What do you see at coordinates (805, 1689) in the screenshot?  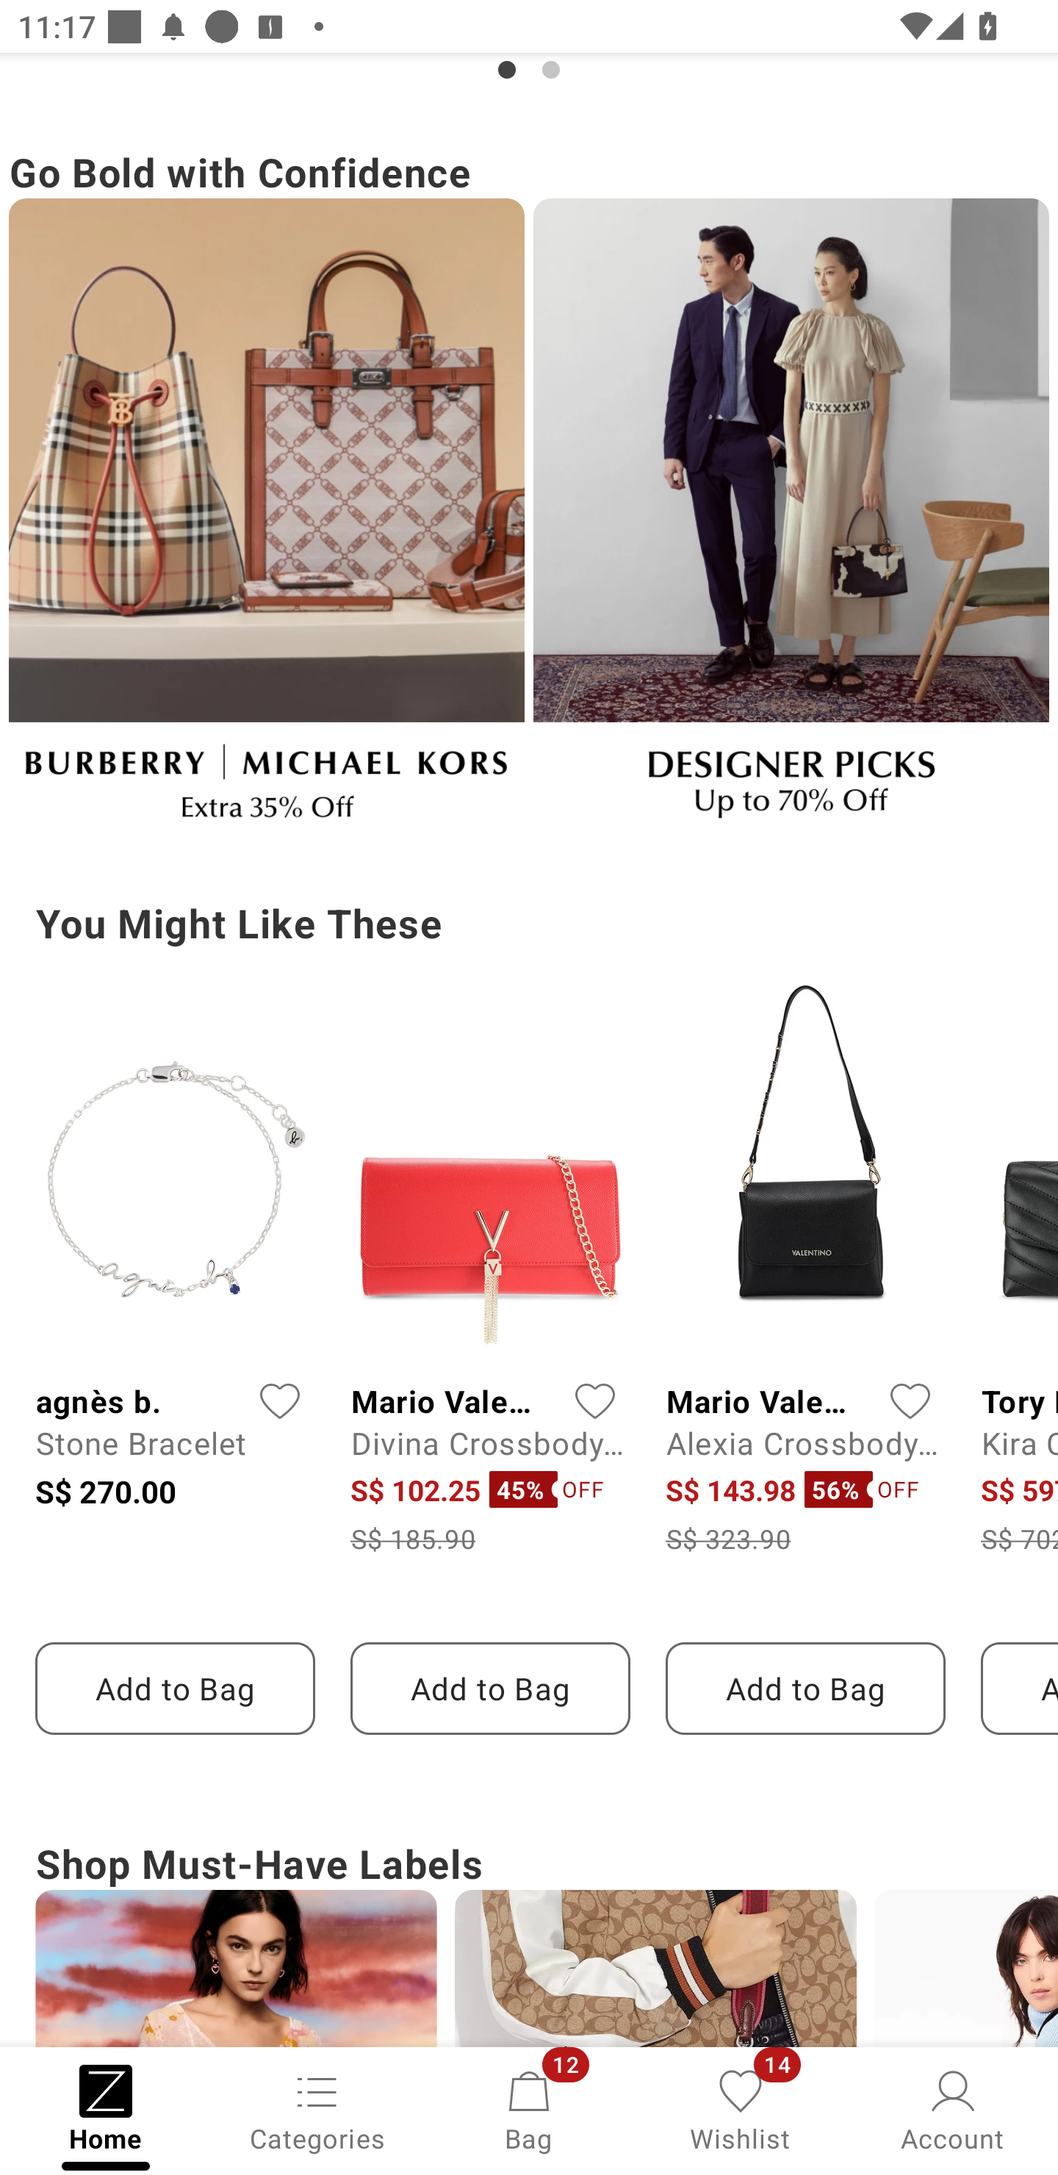 I see `Add to Bag` at bounding box center [805, 1689].